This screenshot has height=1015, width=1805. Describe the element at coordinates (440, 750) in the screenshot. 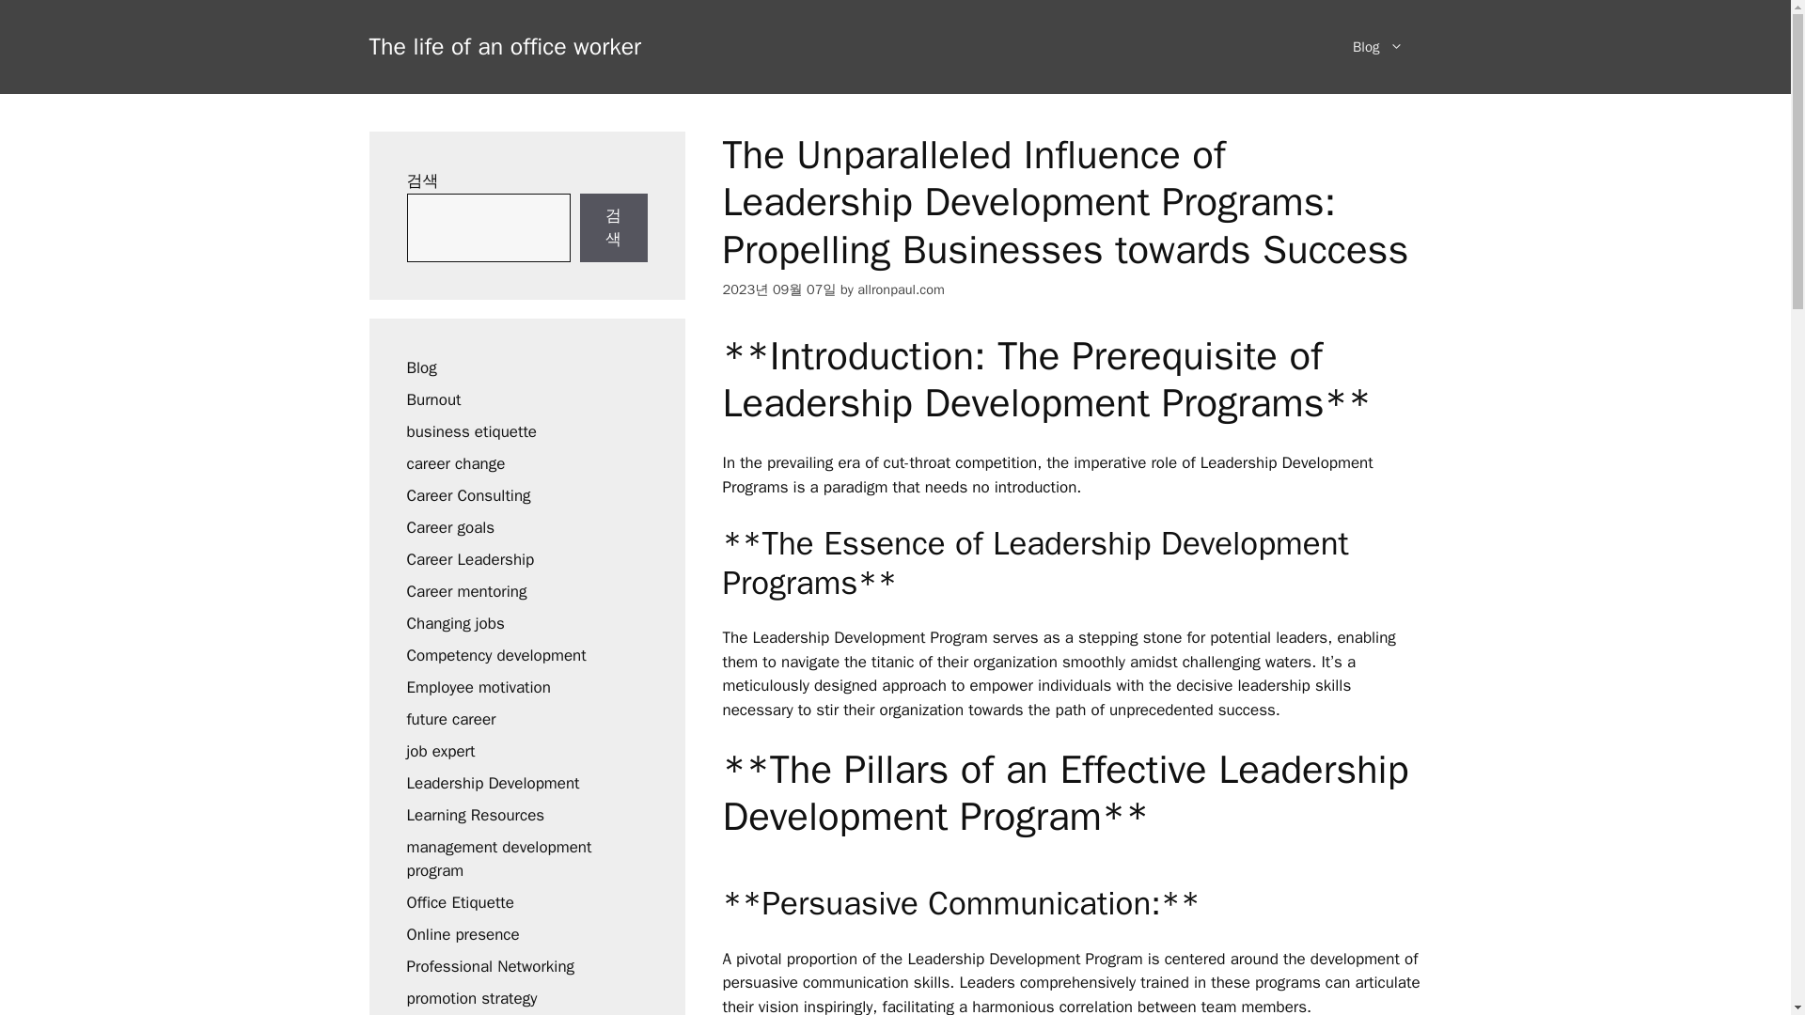

I see `job expert` at that location.